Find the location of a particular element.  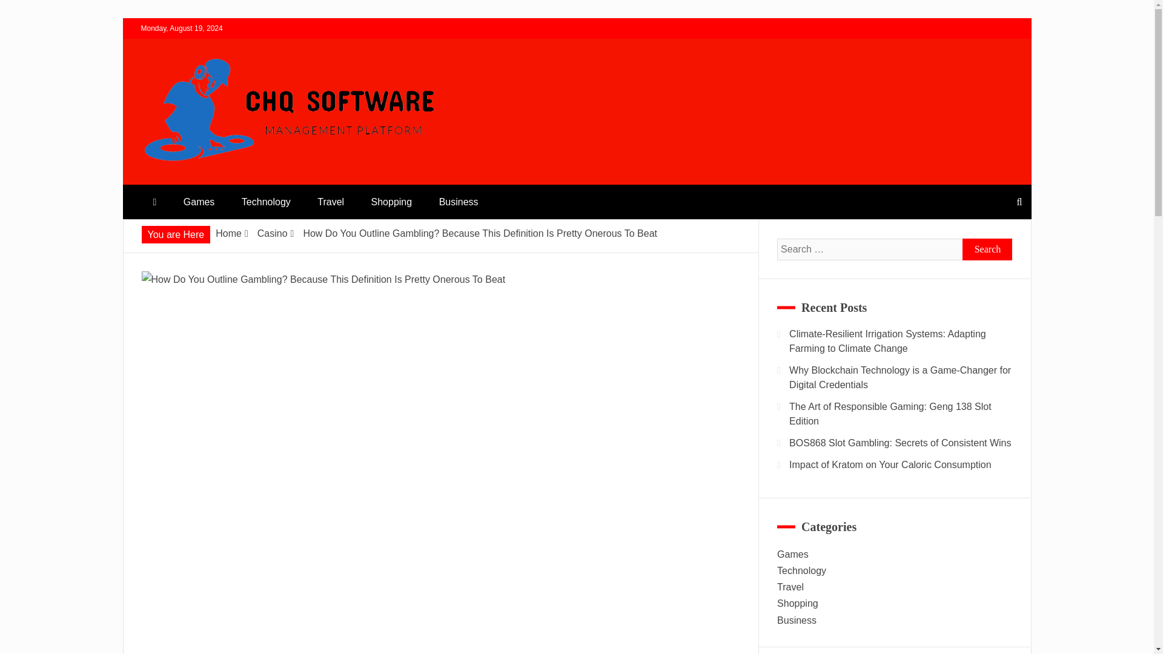

The Art of Responsible Gaming: Geng 138 Slot Edition is located at coordinates (890, 414).